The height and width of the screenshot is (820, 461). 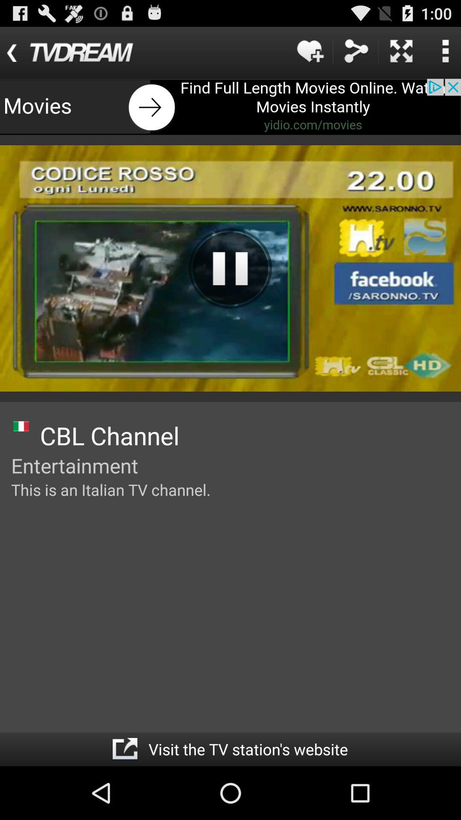 What do you see at coordinates (356, 51) in the screenshot?
I see `share the article` at bounding box center [356, 51].